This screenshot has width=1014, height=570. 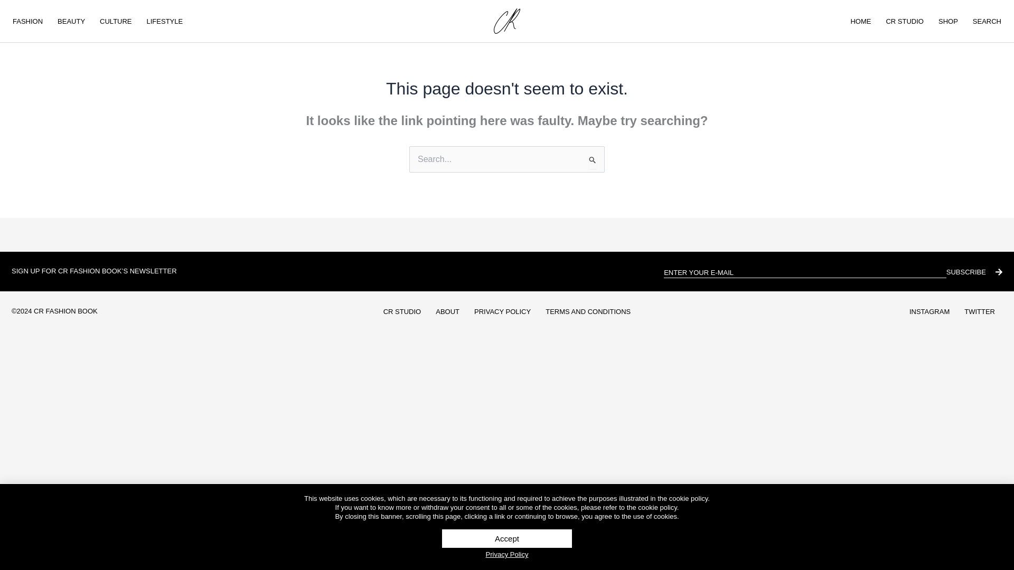 What do you see at coordinates (904, 21) in the screenshot?
I see `CR STUDIO` at bounding box center [904, 21].